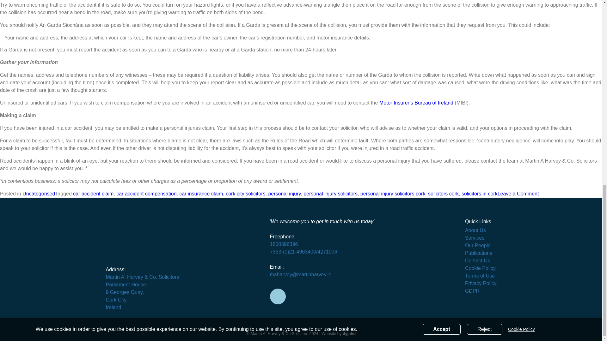 This screenshot has width=607, height=341. Describe the element at coordinates (479, 253) in the screenshot. I see `Publications` at that location.